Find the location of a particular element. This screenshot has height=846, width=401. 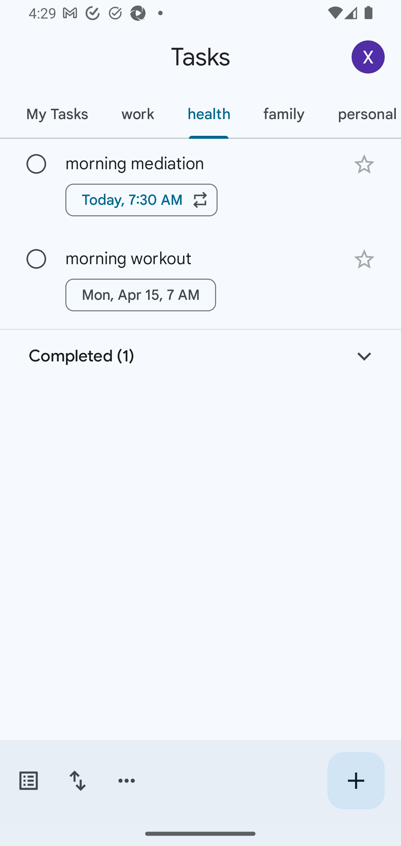

personal is located at coordinates (361, 114).